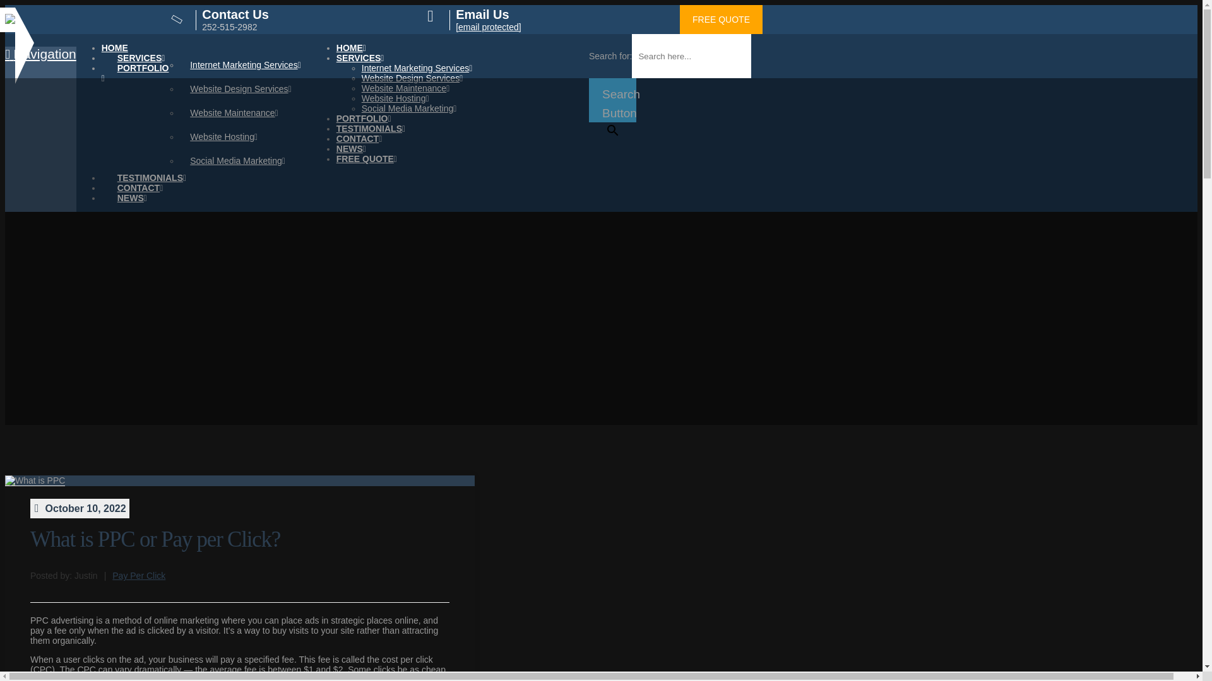 The height and width of the screenshot is (681, 1212). Describe the element at coordinates (245, 161) in the screenshot. I see `Social Media Marketing` at that location.